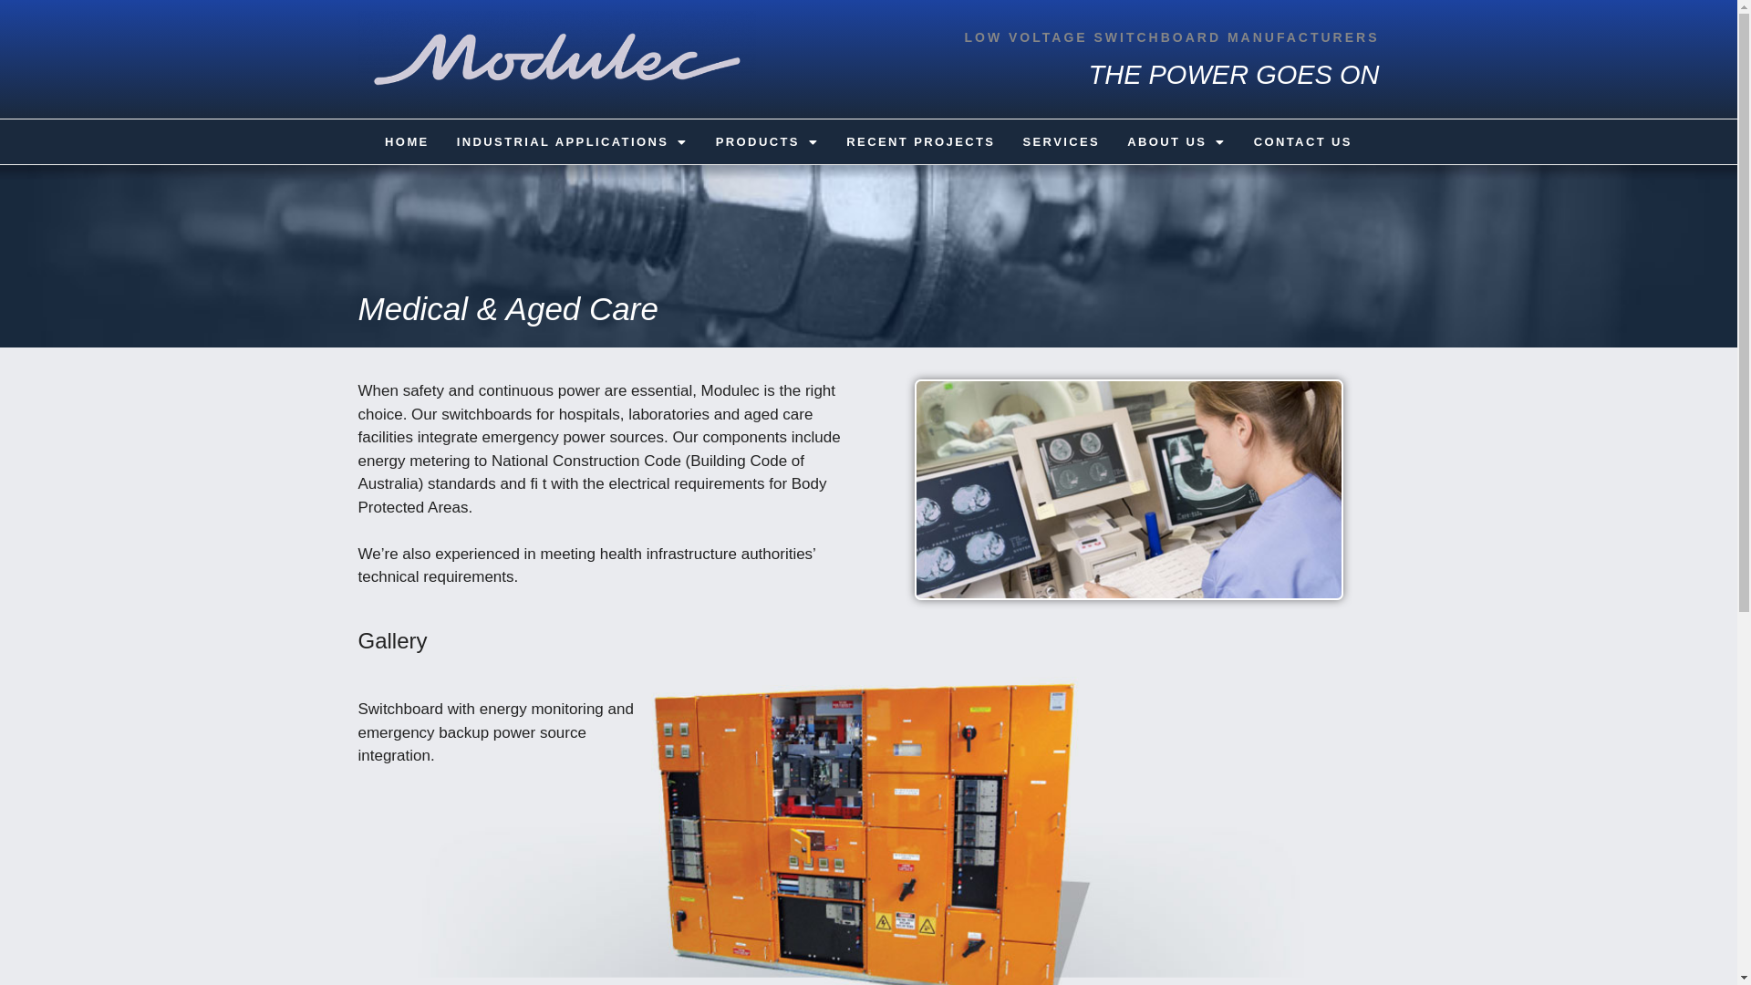 The image size is (1751, 985). Describe the element at coordinates (768, 142) in the screenshot. I see `PRODUCTS` at that location.